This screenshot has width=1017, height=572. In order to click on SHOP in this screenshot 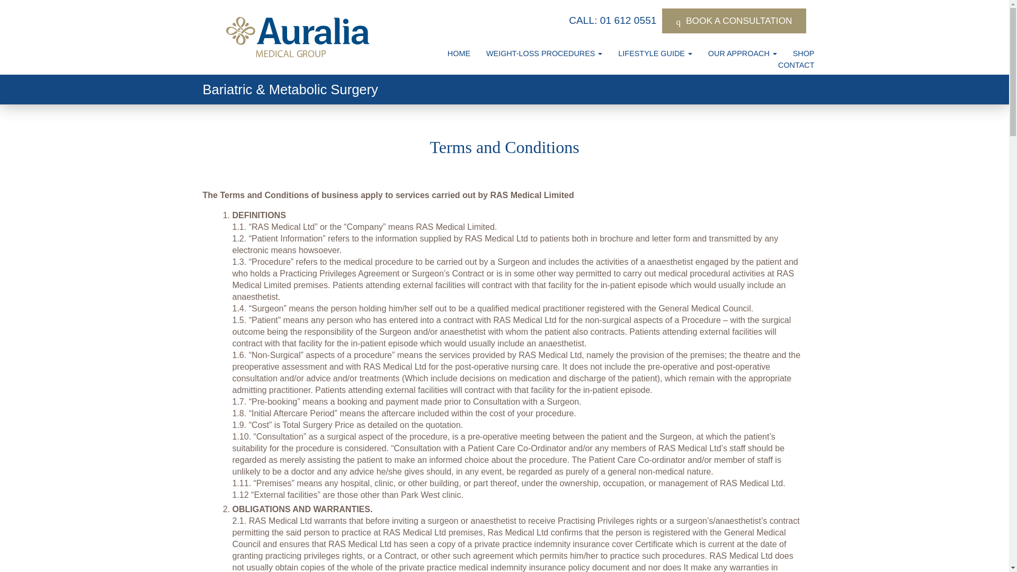, I will do `click(804, 53)`.